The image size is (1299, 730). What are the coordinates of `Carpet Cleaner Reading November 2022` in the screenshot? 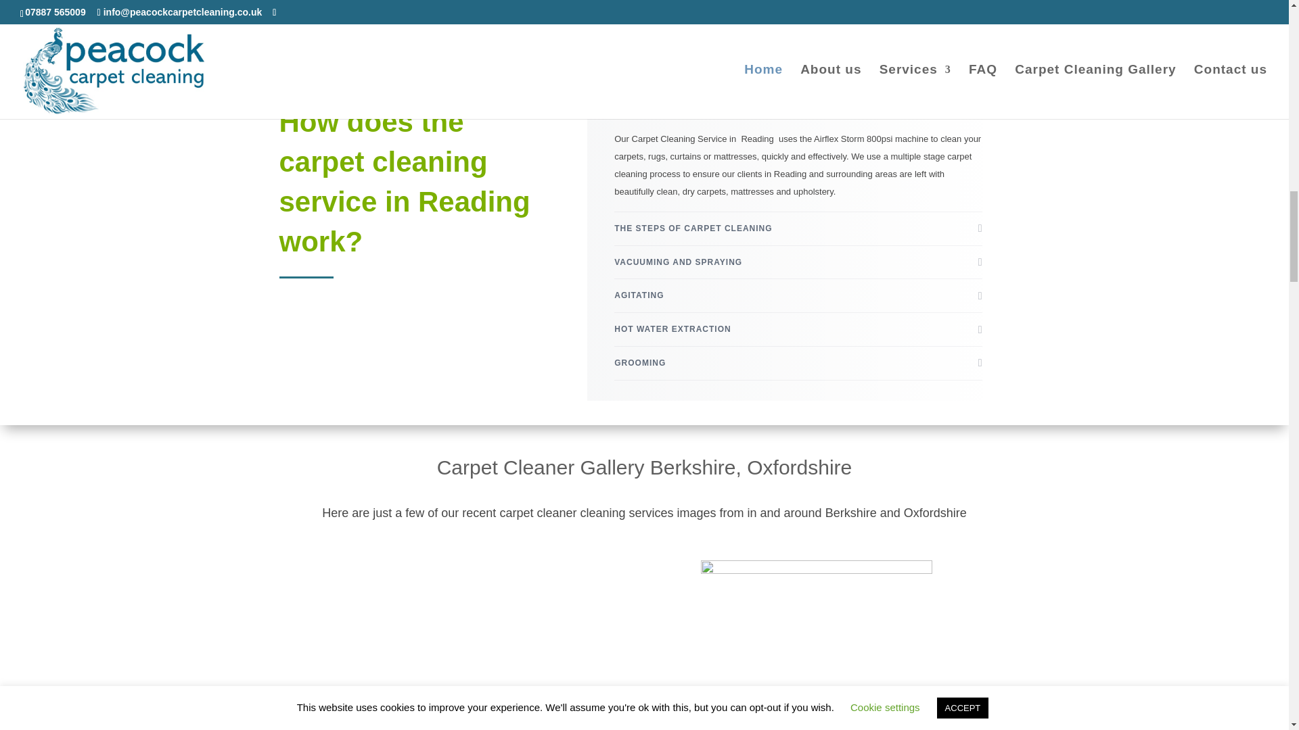 It's located at (1109, 721).